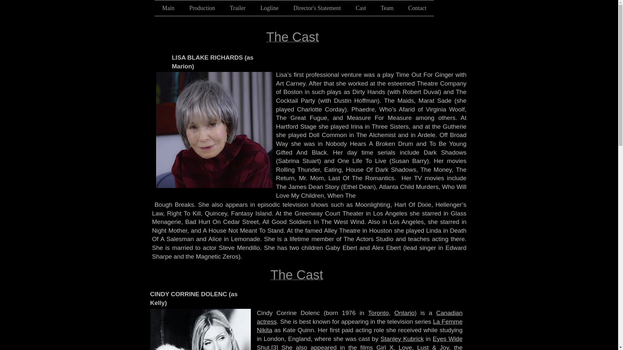 The width and height of the screenshot is (623, 350). What do you see at coordinates (267, 321) in the screenshot?
I see `actress` at bounding box center [267, 321].